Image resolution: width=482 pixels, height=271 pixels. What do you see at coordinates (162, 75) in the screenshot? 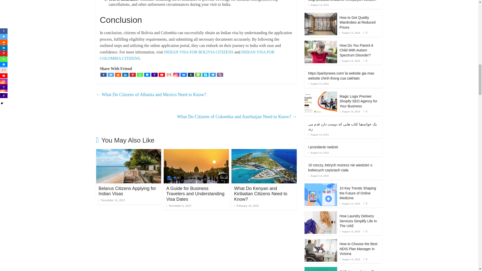
I see `Youtube` at bounding box center [162, 75].